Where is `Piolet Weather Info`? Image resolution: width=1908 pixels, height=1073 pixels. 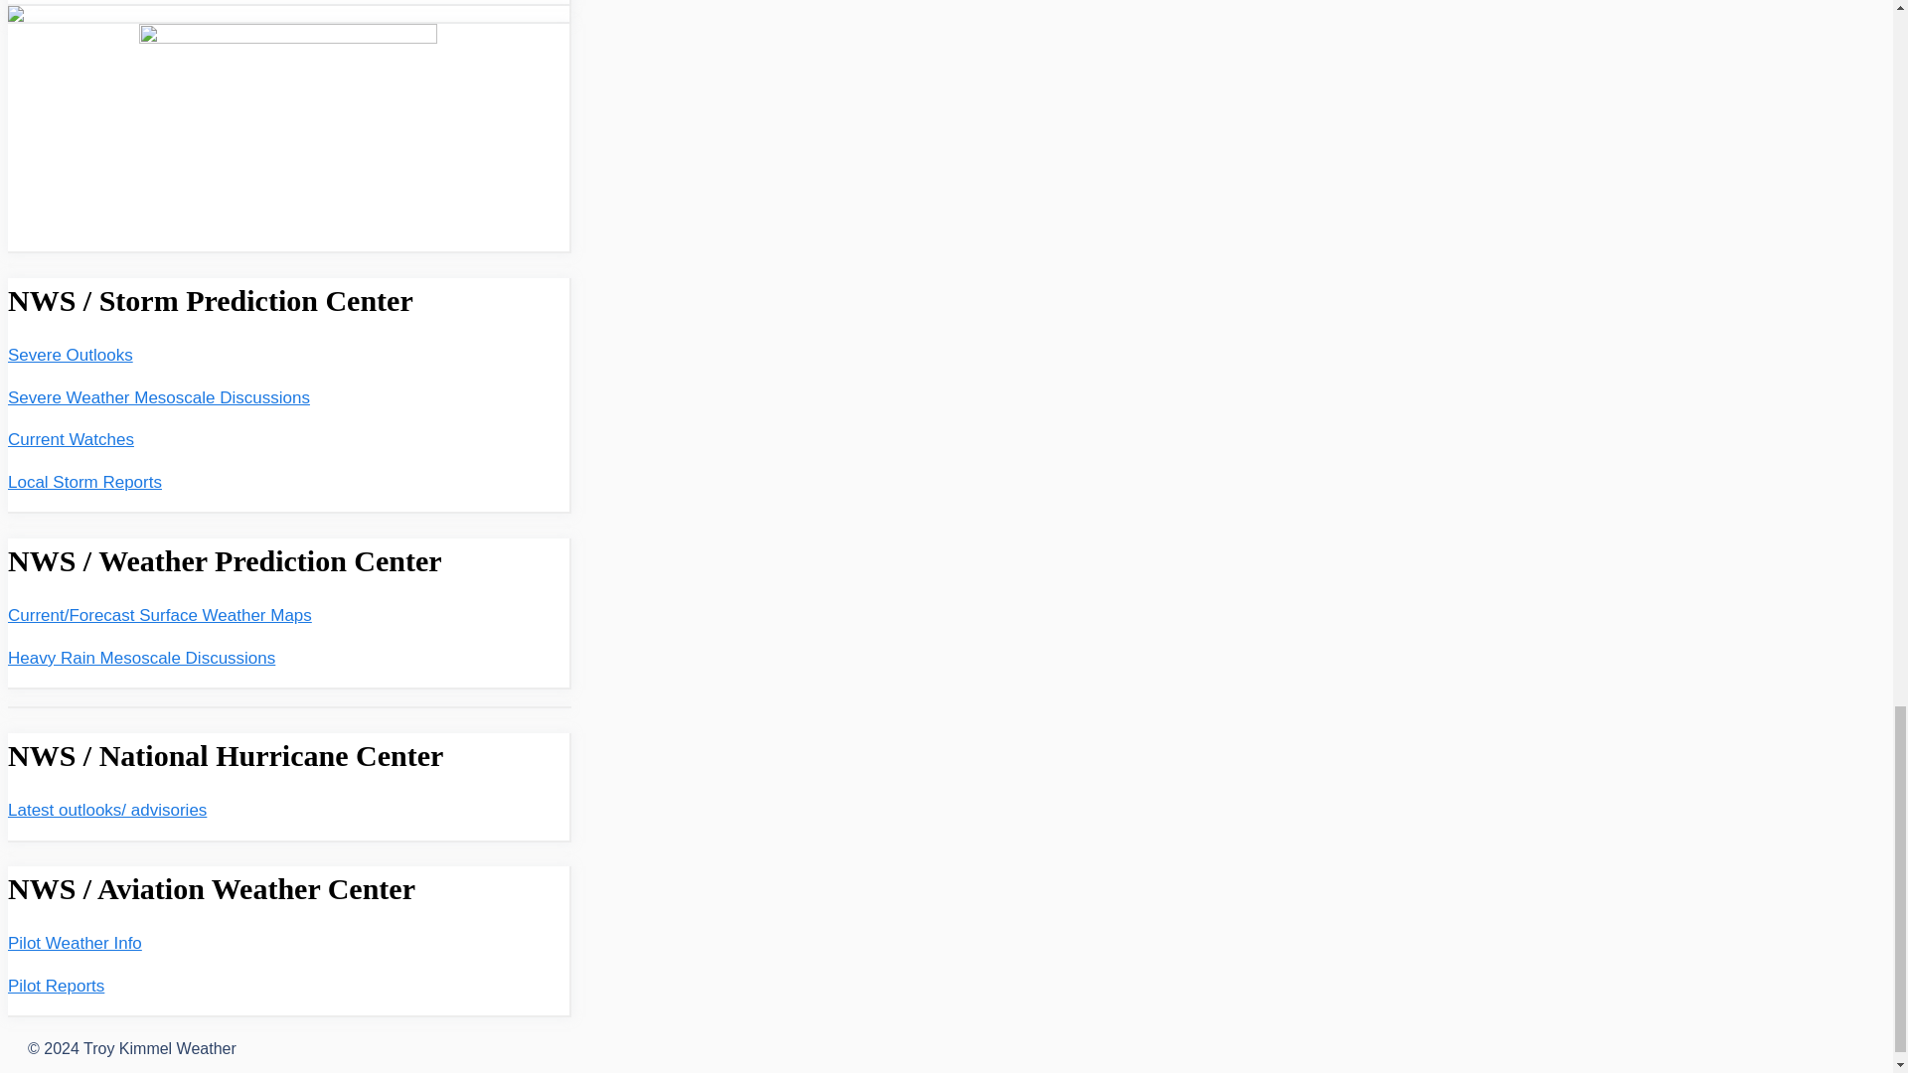
Piolet Weather Info is located at coordinates (74, 943).